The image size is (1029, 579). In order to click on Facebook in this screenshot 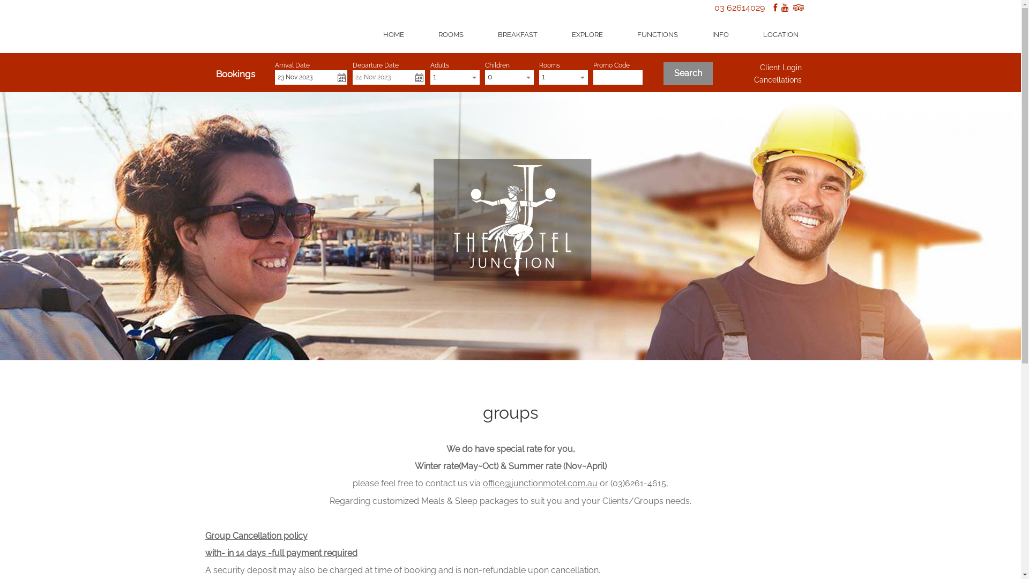, I will do `click(775, 8)`.